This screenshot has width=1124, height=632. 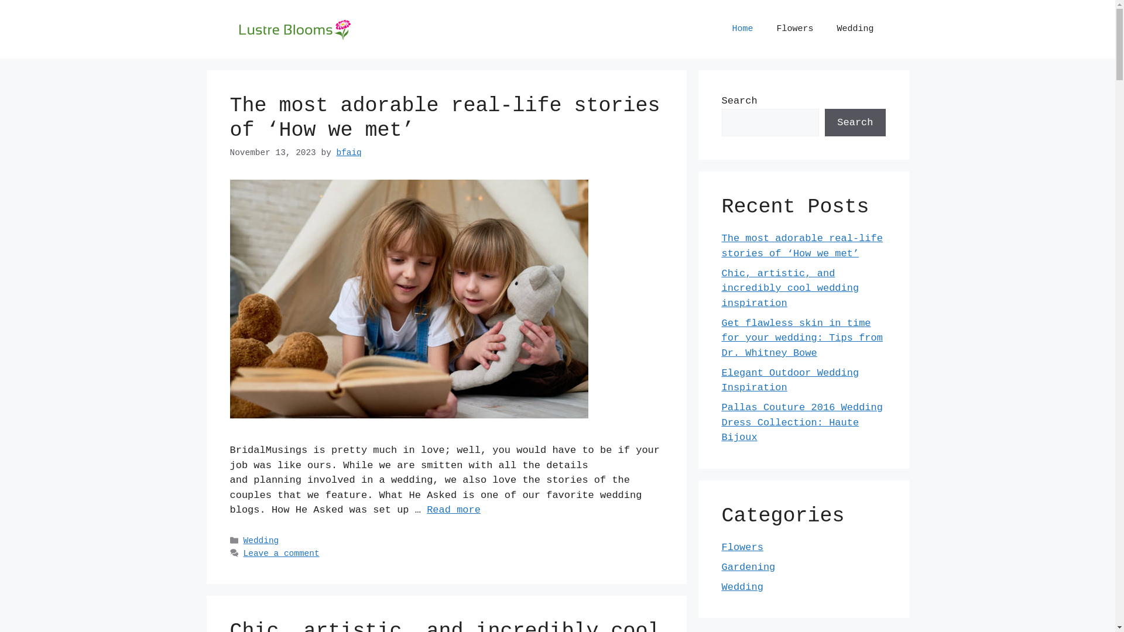 I want to click on Wedding, so click(x=855, y=29).